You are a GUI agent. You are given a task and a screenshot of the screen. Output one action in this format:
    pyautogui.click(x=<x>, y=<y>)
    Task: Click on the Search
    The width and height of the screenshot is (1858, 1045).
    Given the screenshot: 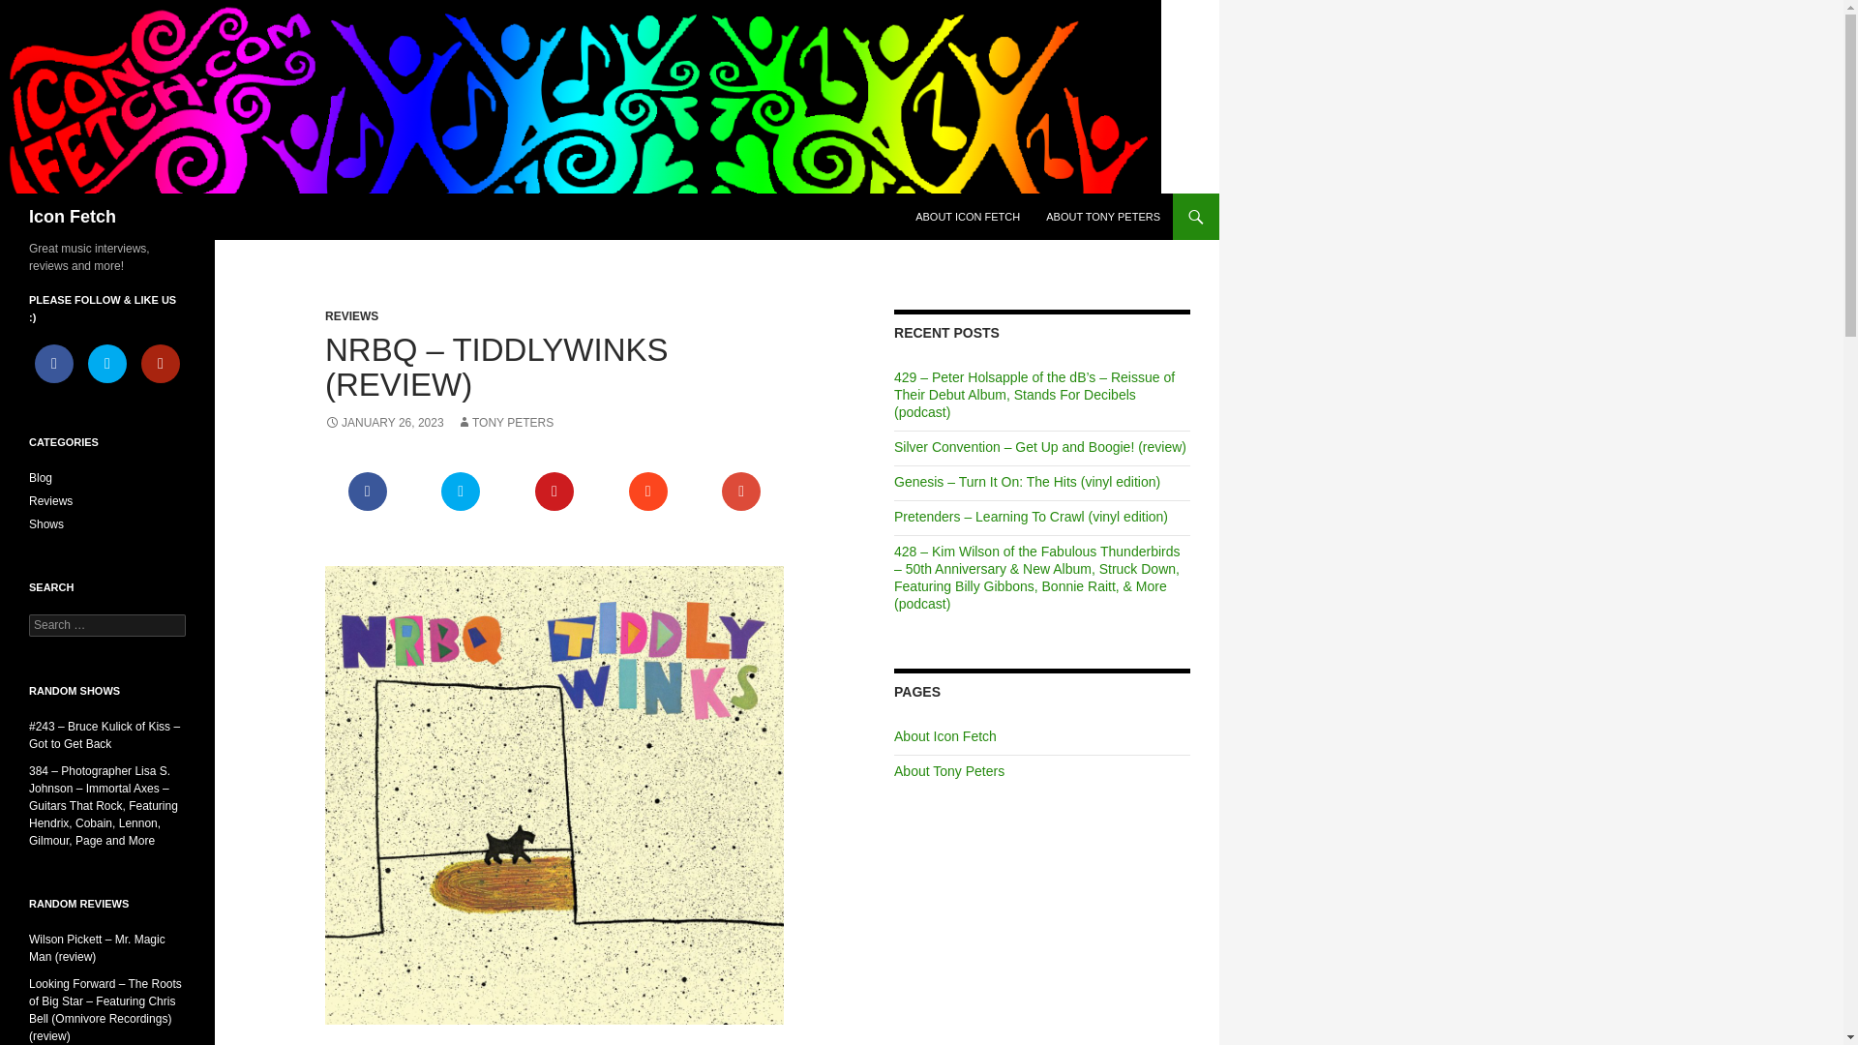 What is the action you would take?
    pyautogui.click(x=39, y=11)
    